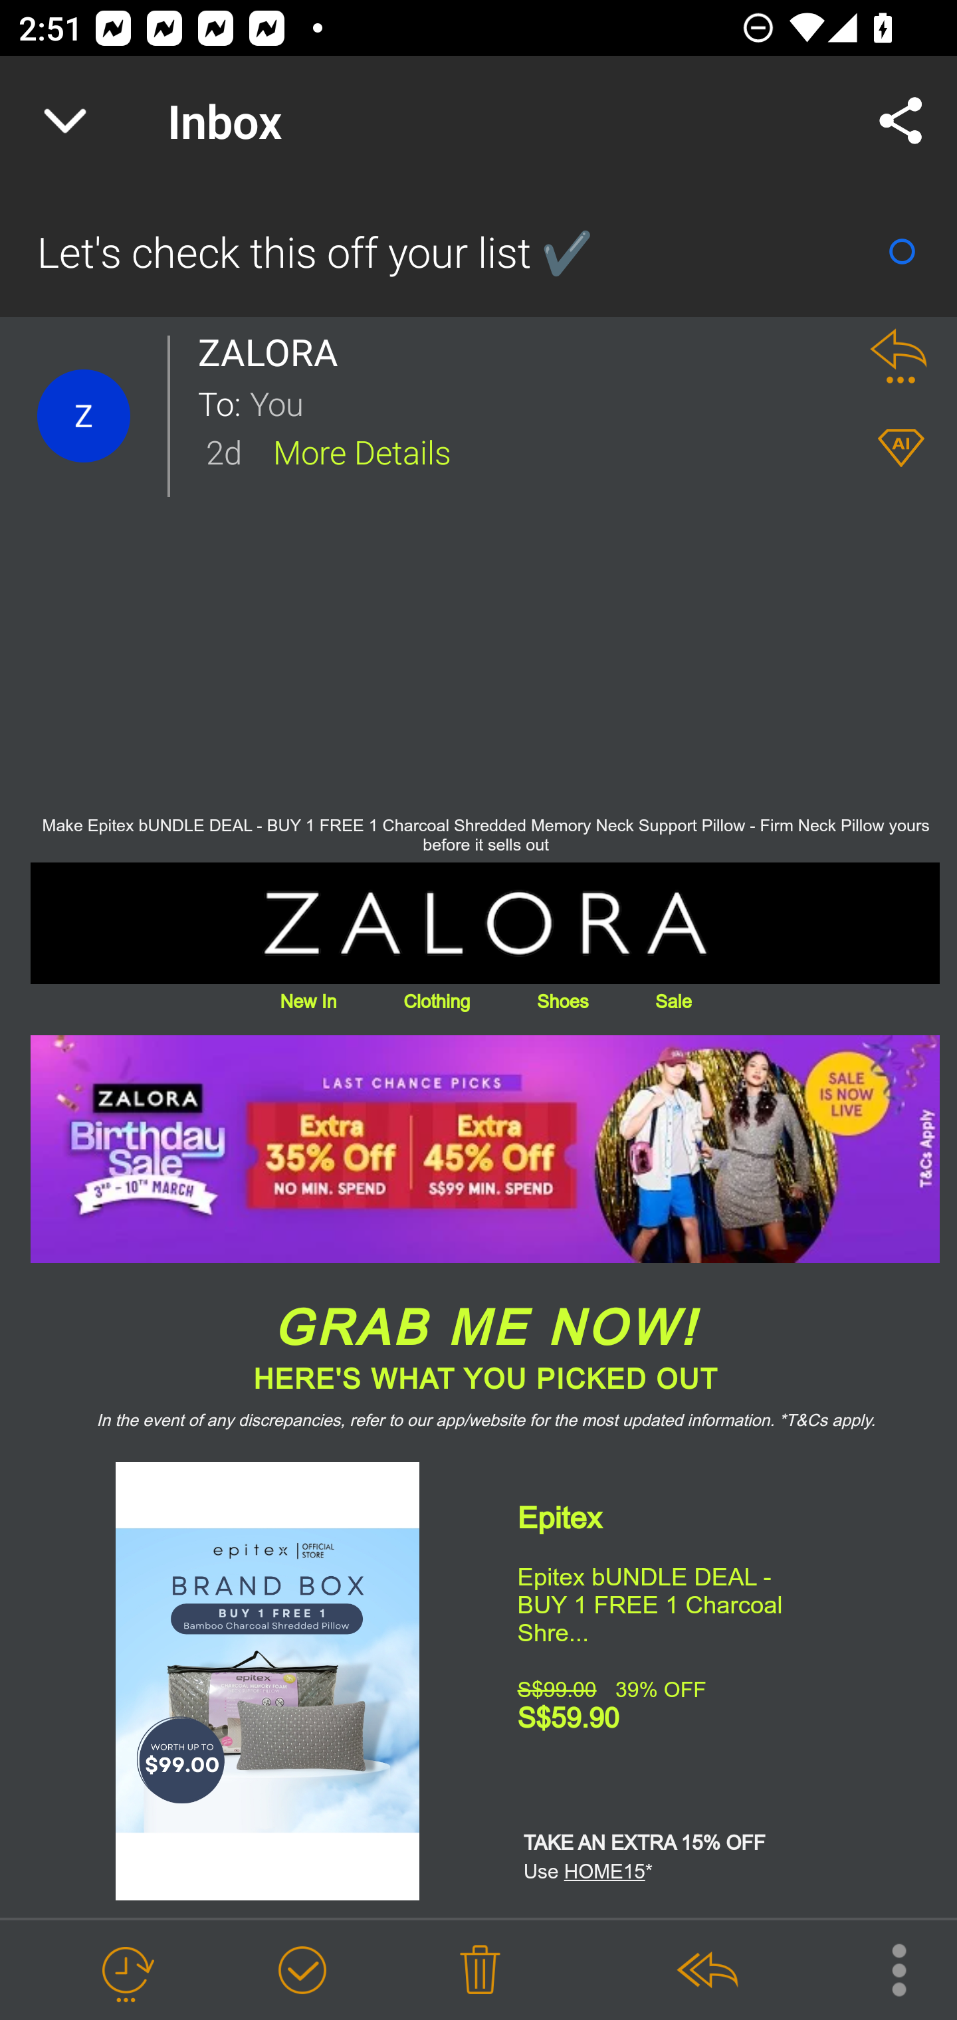 This screenshot has height=2020, width=957. What do you see at coordinates (65, 121) in the screenshot?
I see `Navigate up` at bounding box center [65, 121].